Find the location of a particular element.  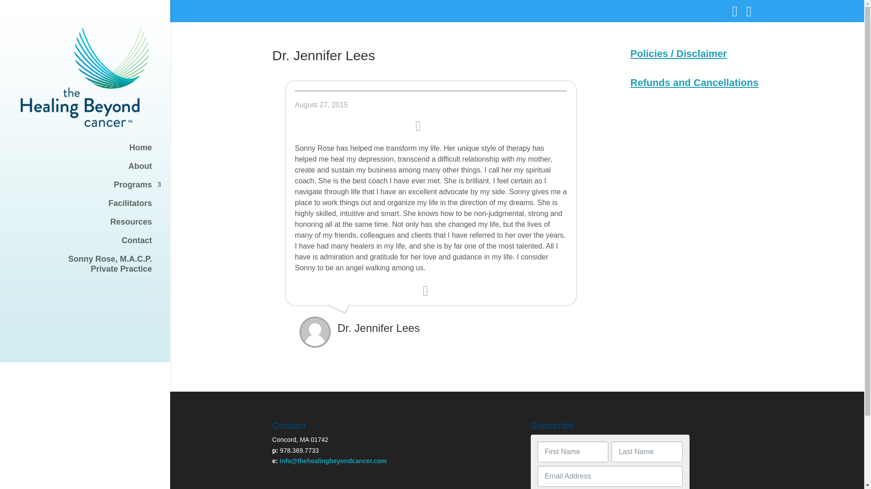

Programs is located at coordinates (94, 268).